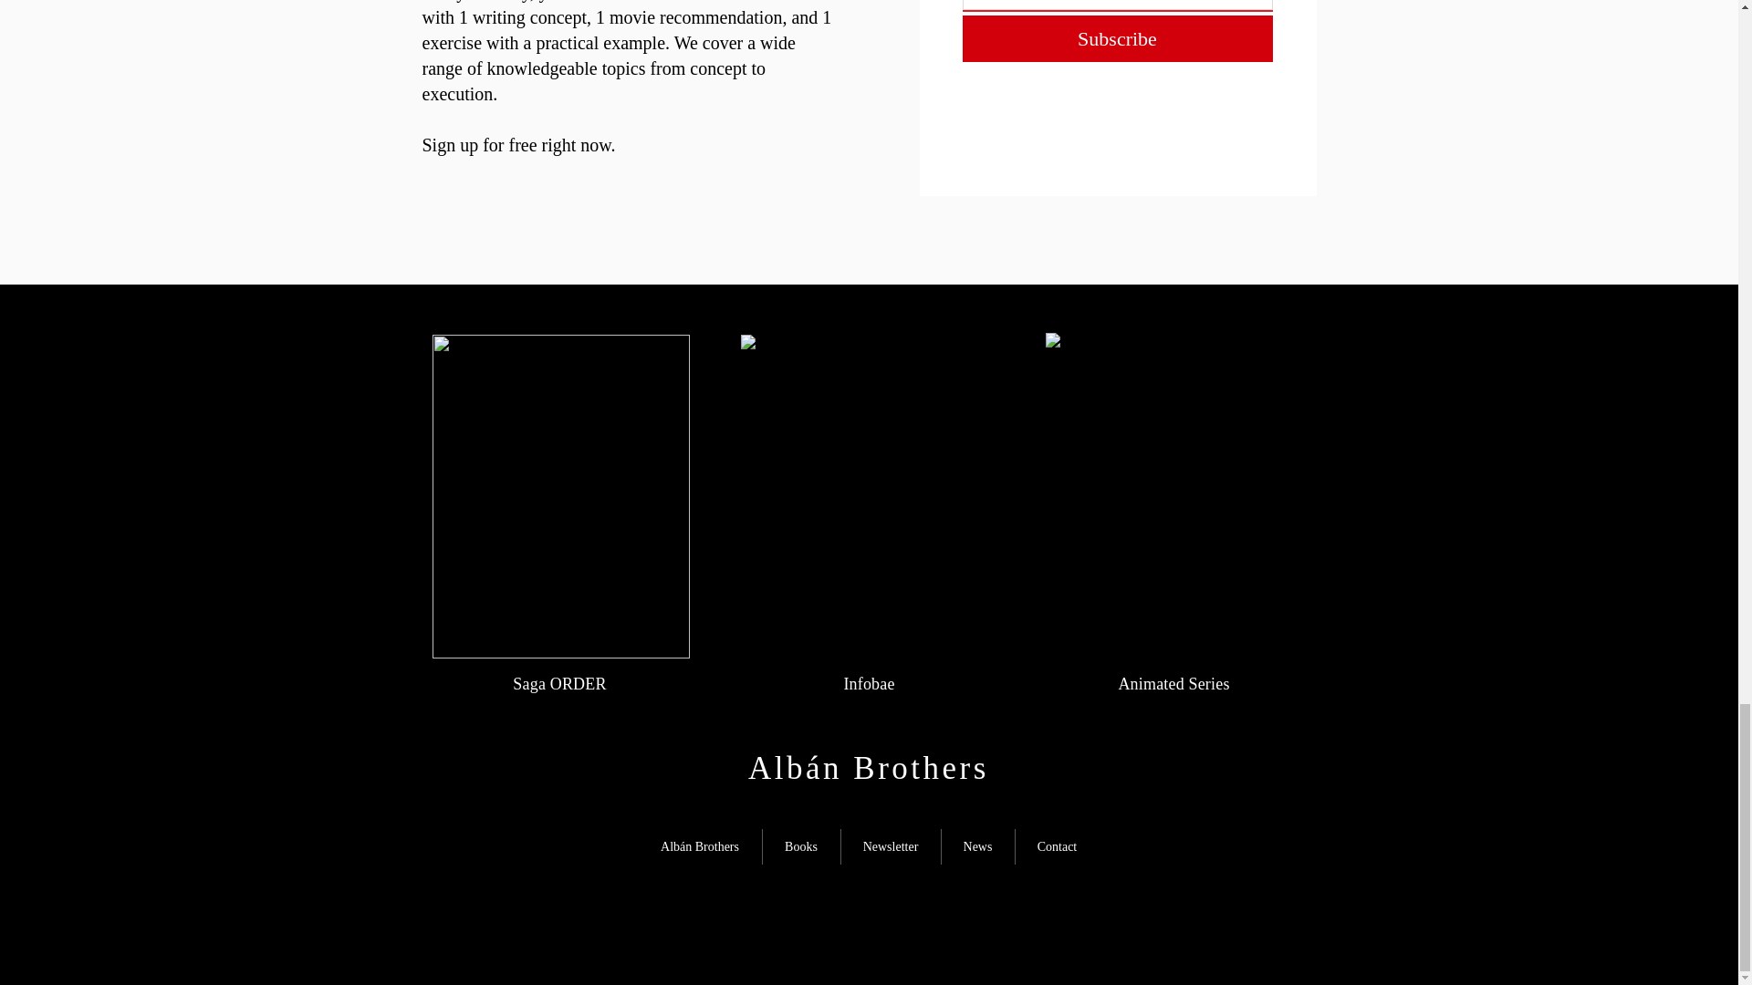 The image size is (1752, 985). What do you see at coordinates (559, 684) in the screenshot?
I see `Saga ORDER` at bounding box center [559, 684].